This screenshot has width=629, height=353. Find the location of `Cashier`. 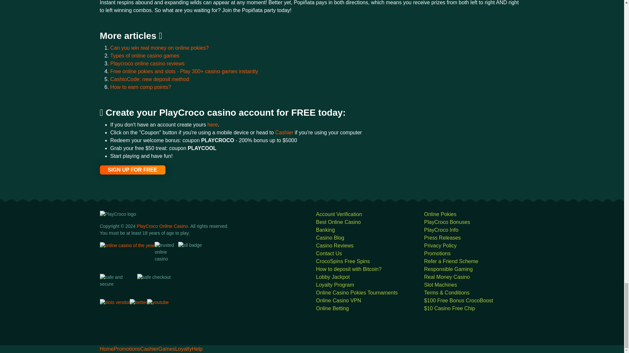

Cashier is located at coordinates (285, 132).